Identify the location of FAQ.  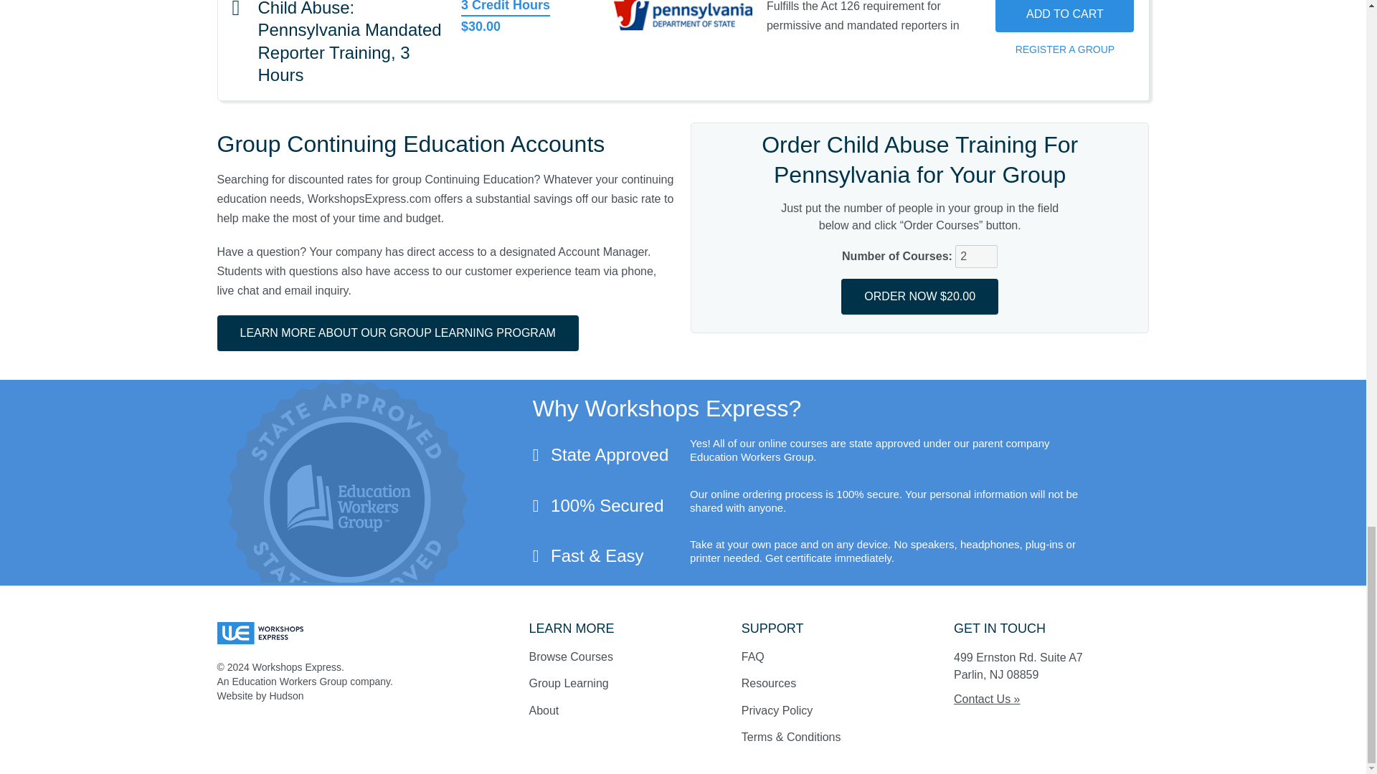
(753, 656).